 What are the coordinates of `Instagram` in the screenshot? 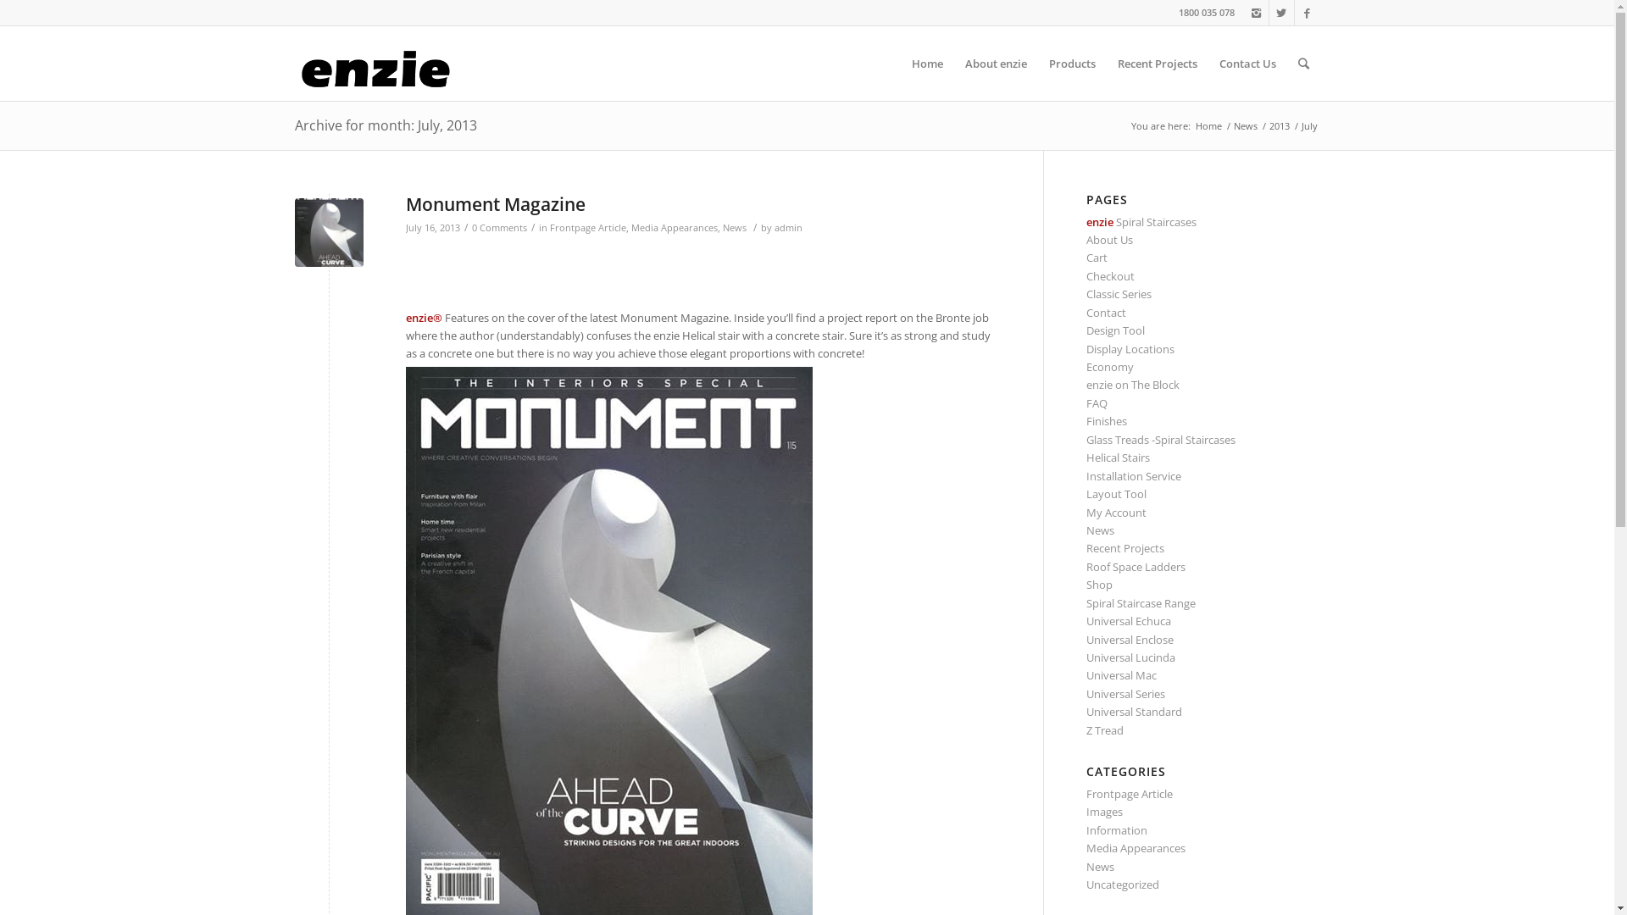 It's located at (1256, 13).